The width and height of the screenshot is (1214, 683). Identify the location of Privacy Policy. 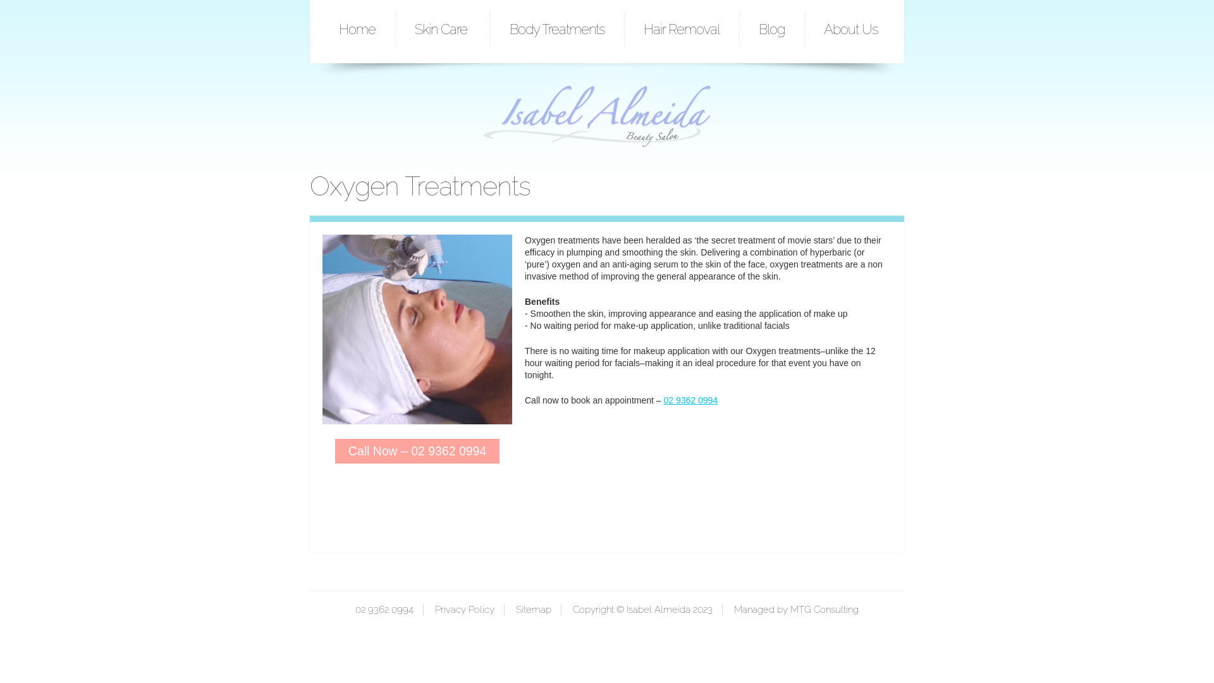
(459, 610).